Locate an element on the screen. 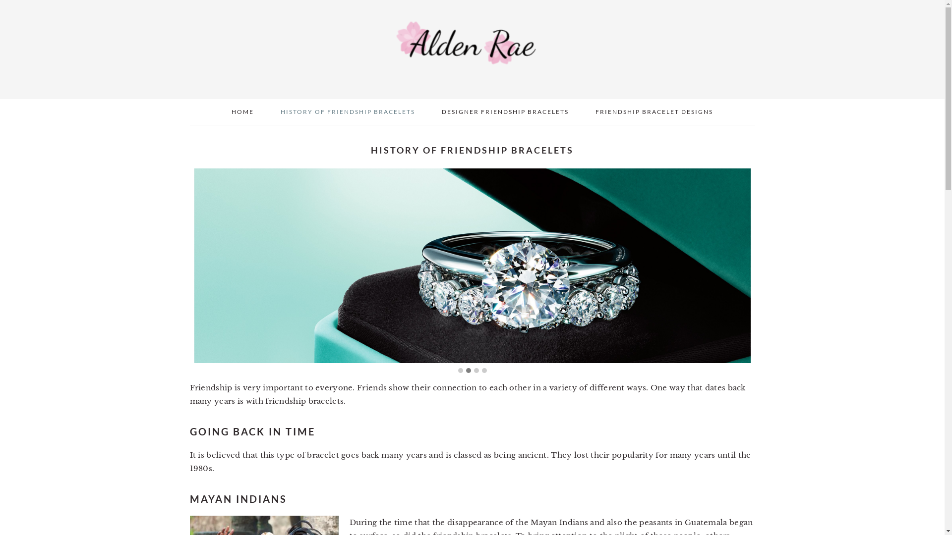  Skip to main content is located at coordinates (0, 0).